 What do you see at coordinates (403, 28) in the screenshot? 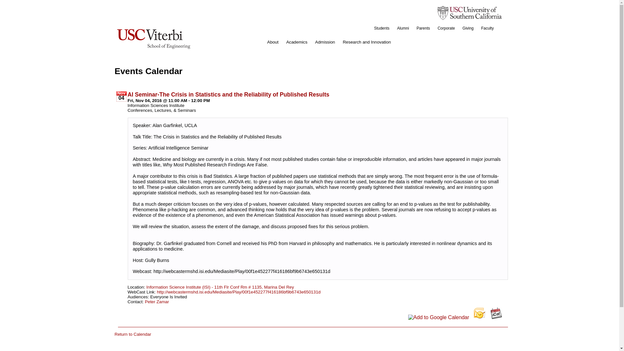
I see `Alumni` at bounding box center [403, 28].